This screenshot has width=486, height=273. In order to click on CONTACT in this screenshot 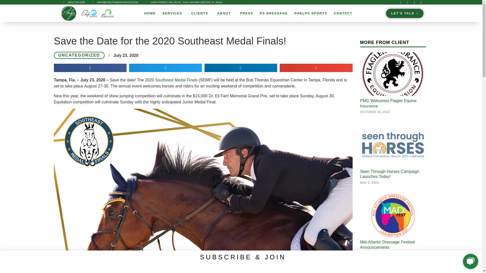, I will do `click(344, 13)`.